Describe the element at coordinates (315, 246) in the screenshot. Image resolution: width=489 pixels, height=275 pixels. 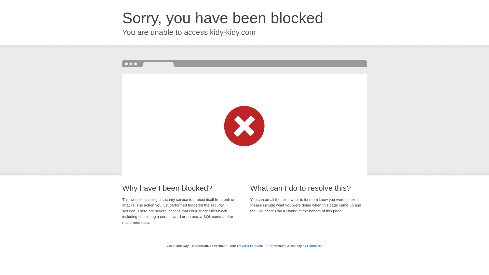
I see `Cloudflare` at that location.